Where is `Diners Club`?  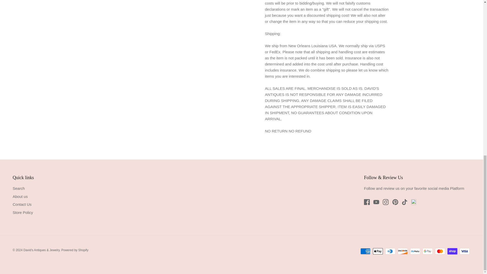 Diners Club is located at coordinates (390, 251).